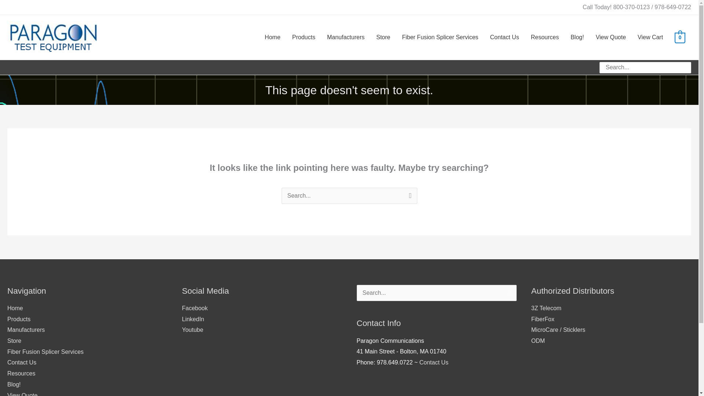 This screenshot has width=704, height=396. What do you see at coordinates (543, 319) in the screenshot?
I see `FiberFox` at bounding box center [543, 319].